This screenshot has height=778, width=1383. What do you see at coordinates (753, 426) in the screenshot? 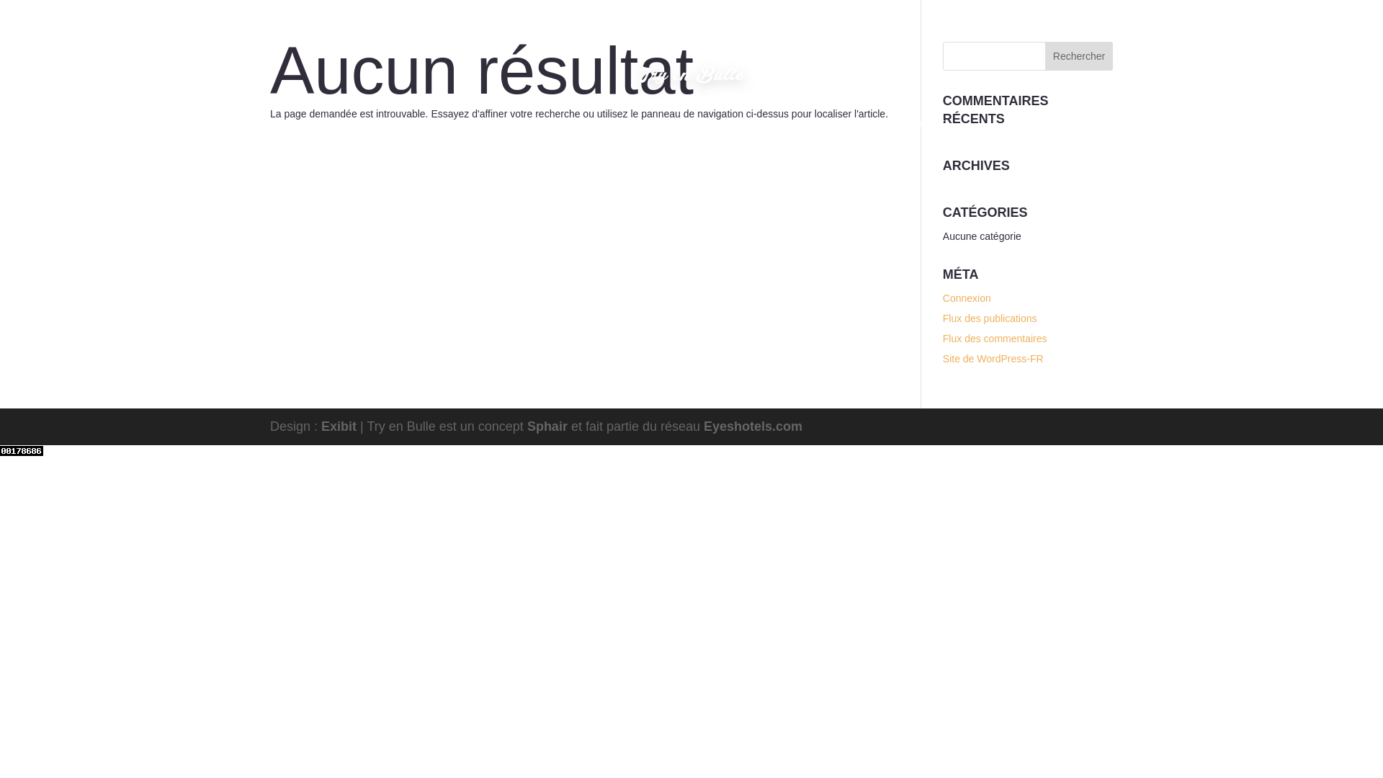
I see `Eyeshotels.com` at bounding box center [753, 426].